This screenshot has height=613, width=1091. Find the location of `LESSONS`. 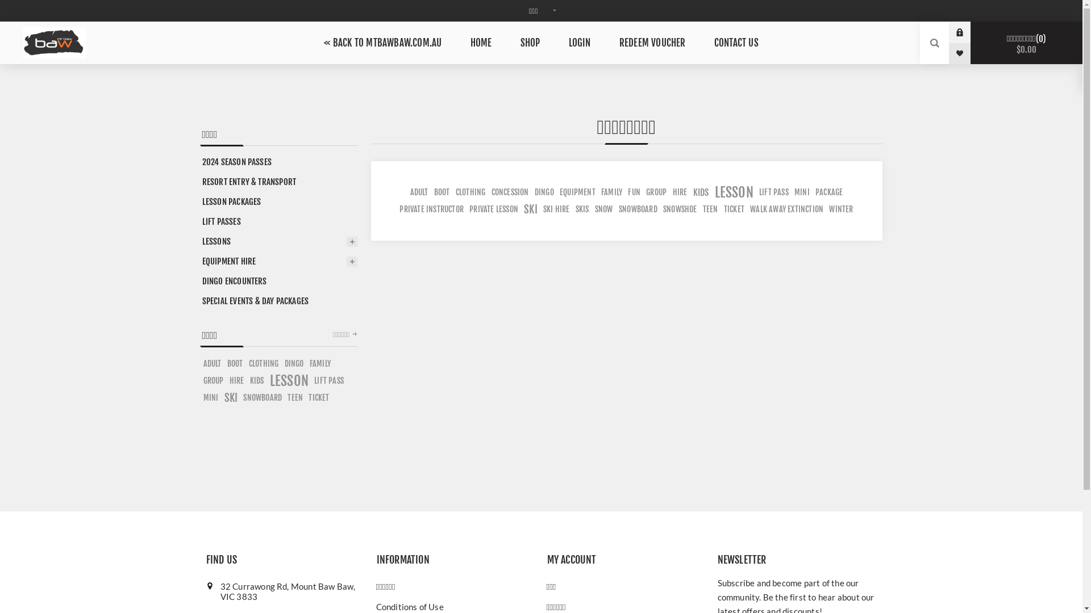

LESSONS is located at coordinates (278, 242).